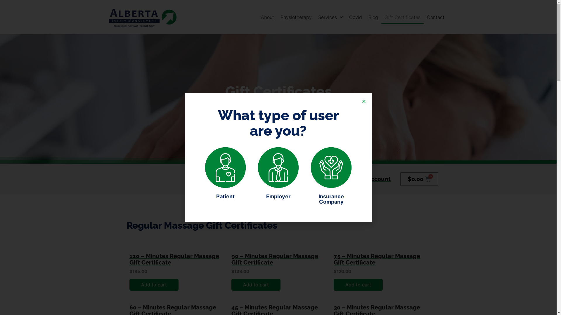  I want to click on Blog, so click(373, 17).